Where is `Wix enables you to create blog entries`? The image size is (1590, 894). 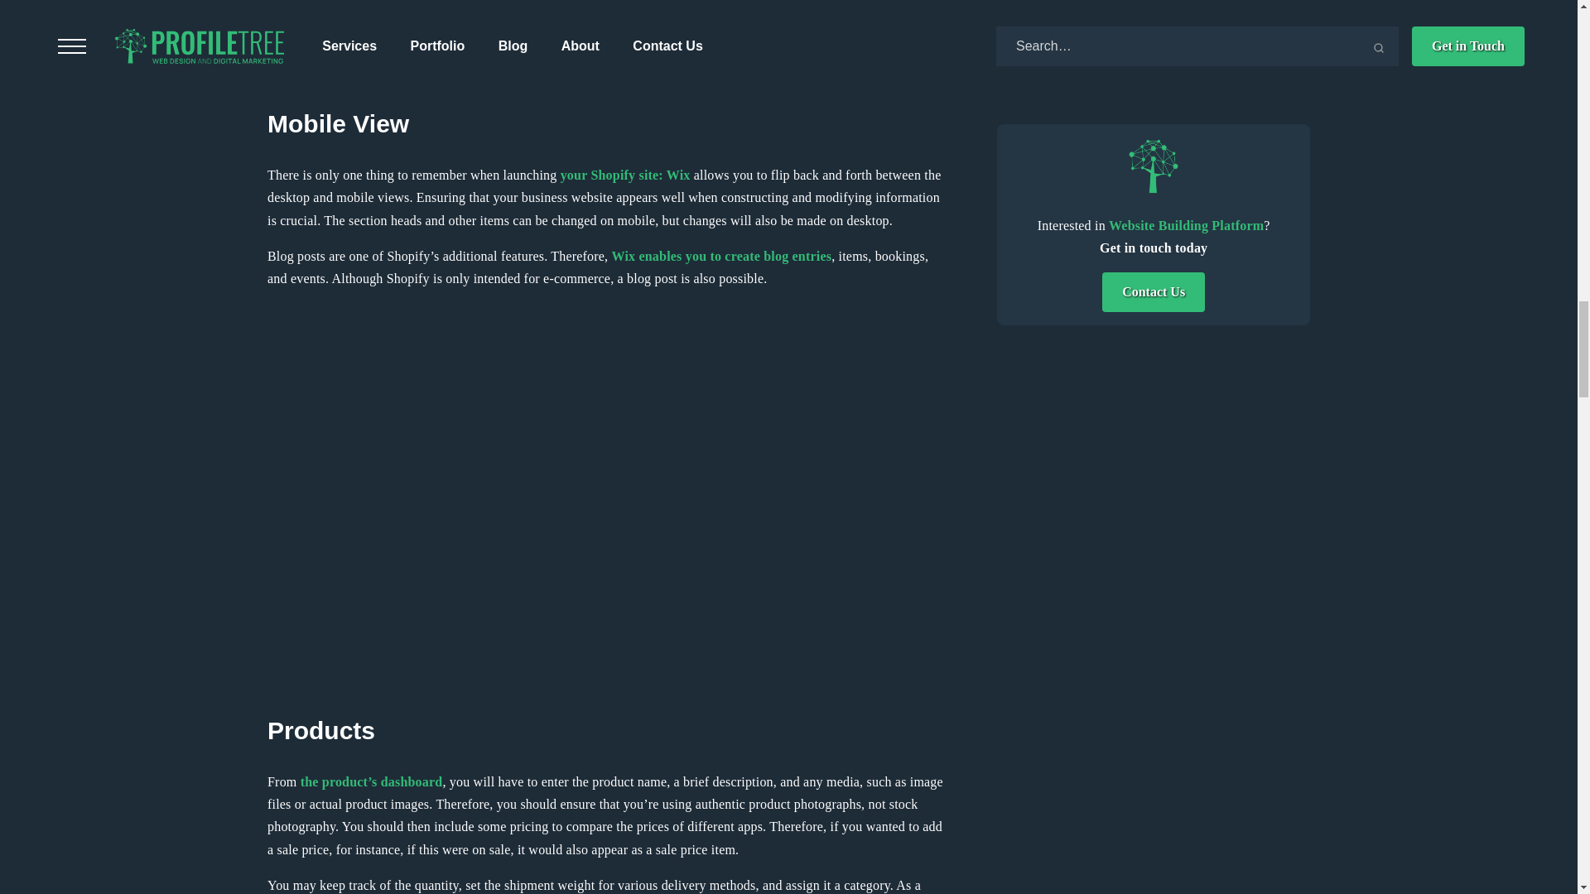 Wix enables you to create blog entries is located at coordinates (722, 256).